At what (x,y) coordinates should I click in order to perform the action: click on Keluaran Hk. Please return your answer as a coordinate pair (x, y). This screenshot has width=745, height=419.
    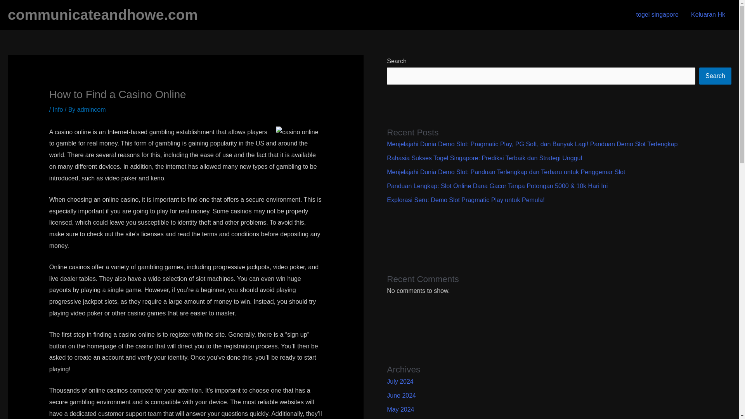
    Looking at the image, I should click on (708, 15).